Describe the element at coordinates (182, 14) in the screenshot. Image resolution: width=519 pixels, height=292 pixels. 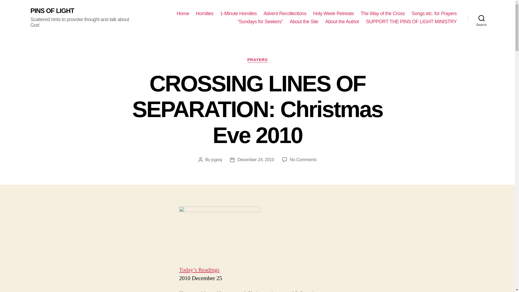
I see `Home` at that location.